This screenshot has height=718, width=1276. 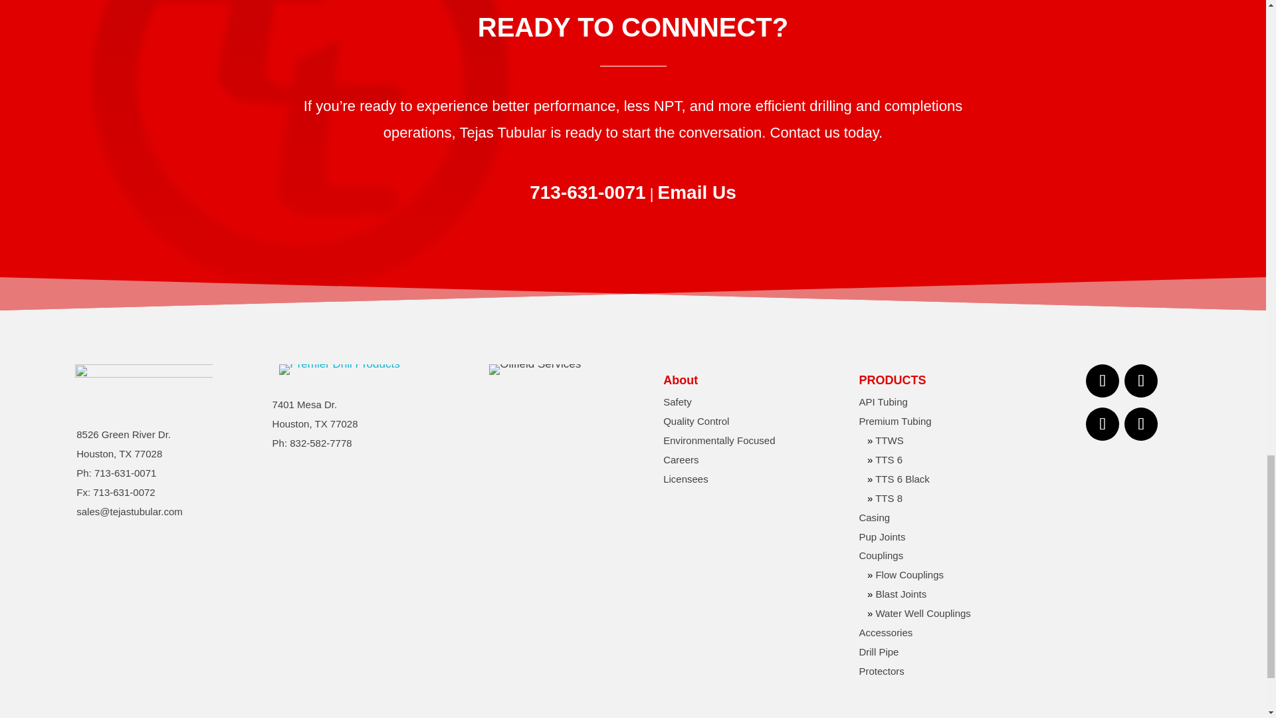 I want to click on Follow on Facebook, so click(x=1102, y=380).